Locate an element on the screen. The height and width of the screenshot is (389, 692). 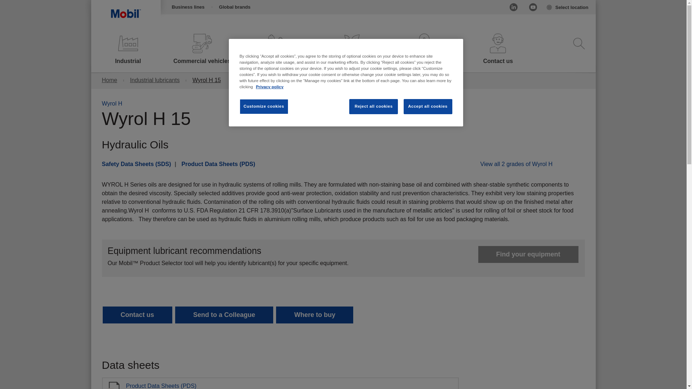
Business lines is located at coordinates (186, 7).